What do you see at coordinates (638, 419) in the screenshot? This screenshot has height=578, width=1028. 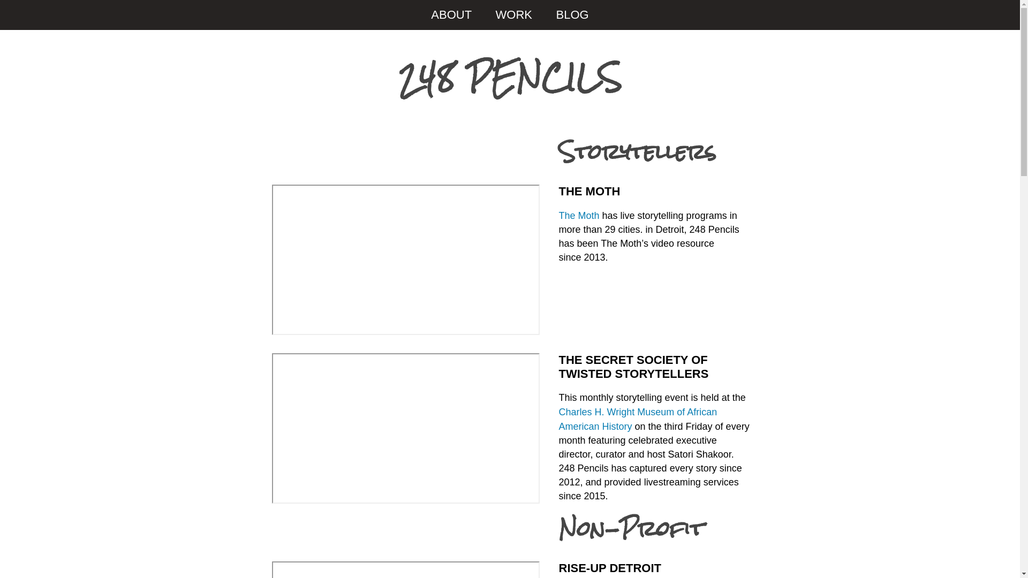 I see `Charles H. Wright Museum of African American History` at bounding box center [638, 419].